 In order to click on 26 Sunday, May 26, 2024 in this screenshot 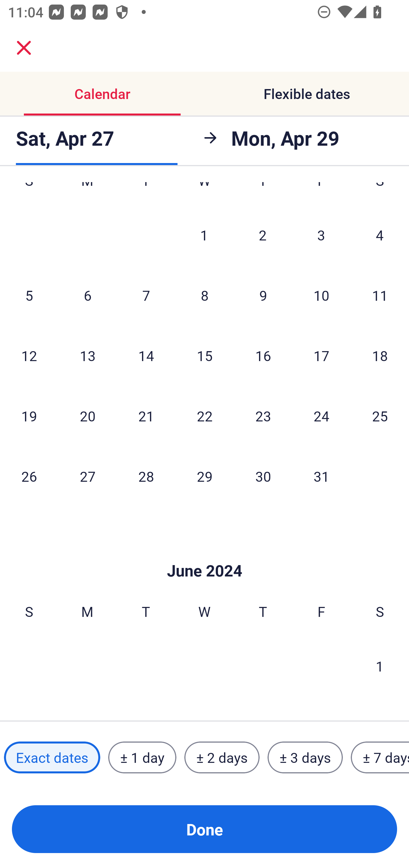, I will do `click(29, 476)`.